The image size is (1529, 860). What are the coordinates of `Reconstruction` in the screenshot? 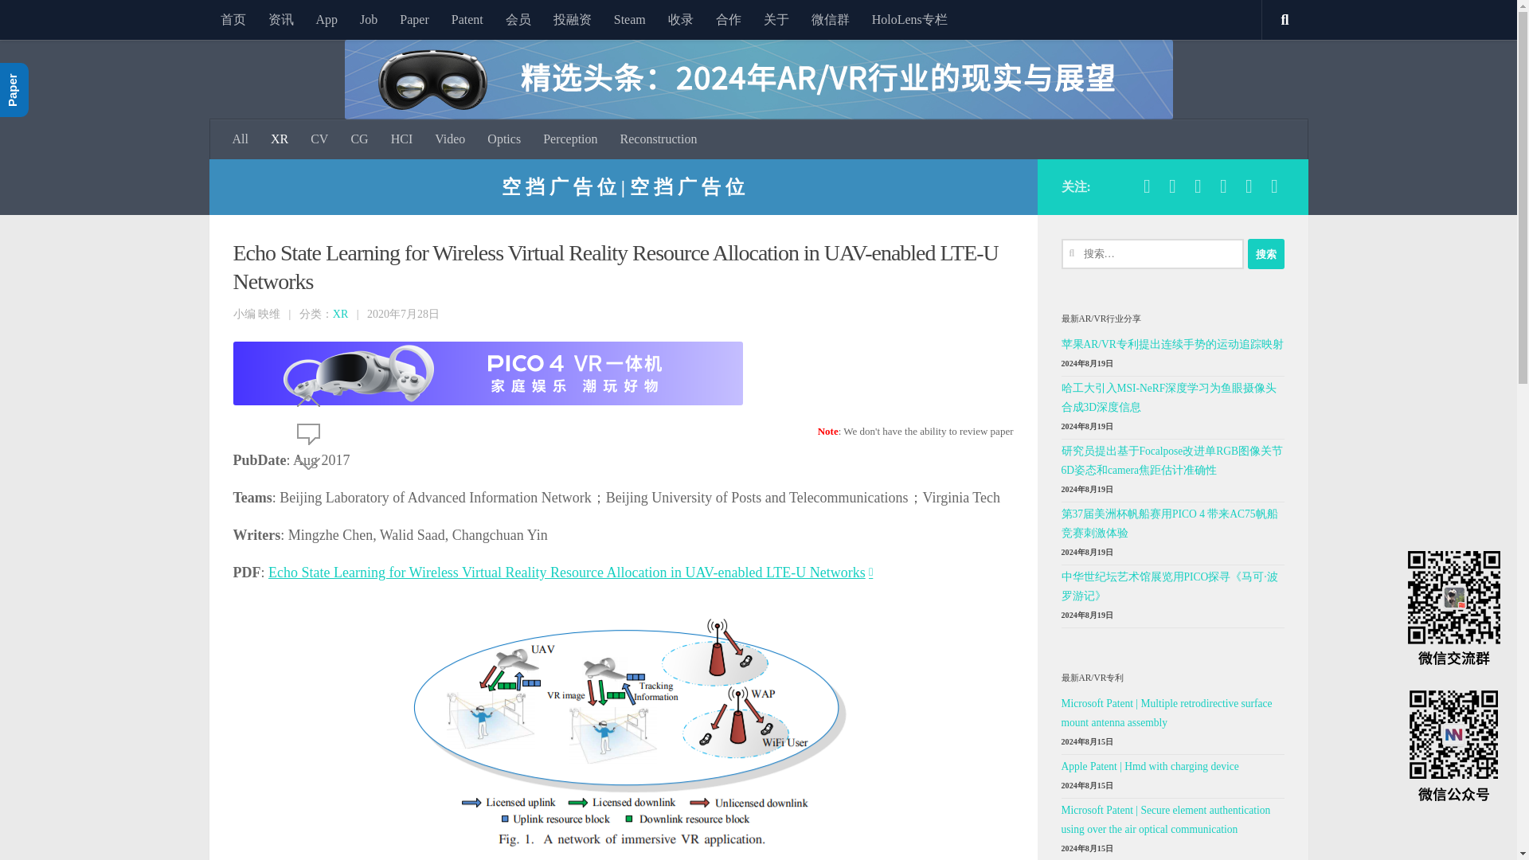 It's located at (659, 139).